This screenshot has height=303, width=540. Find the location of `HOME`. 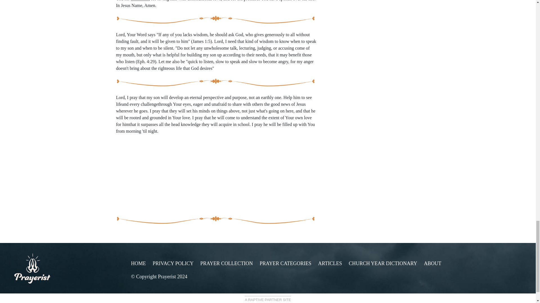

HOME is located at coordinates (138, 263).